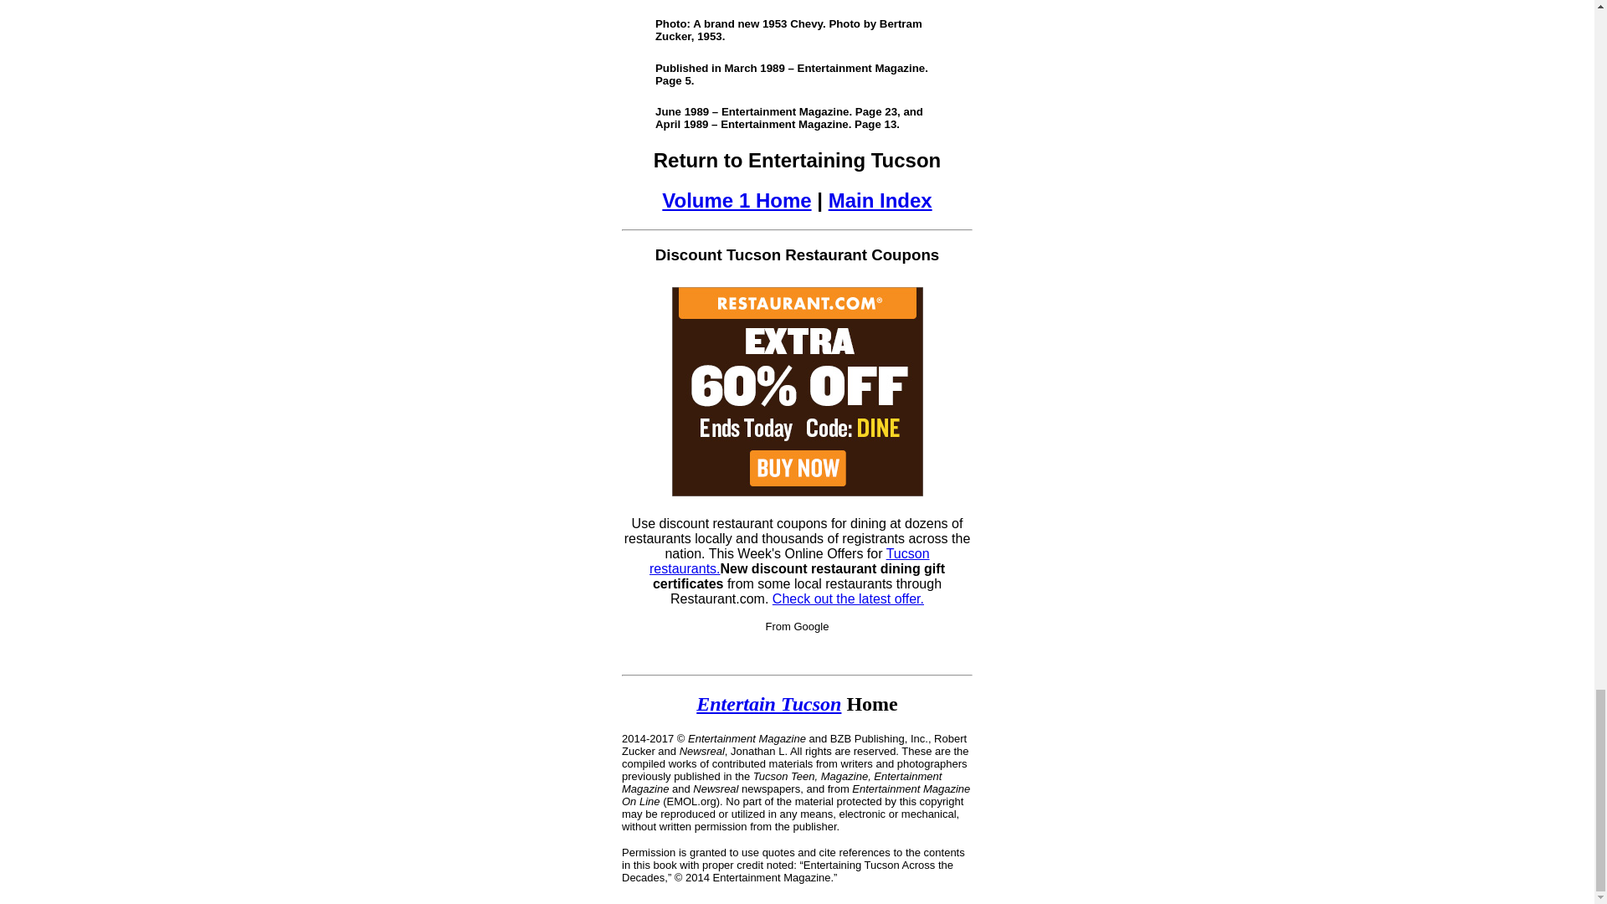 The height and width of the screenshot is (904, 1607). Describe the element at coordinates (881, 199) in the screenshot. I see `Main Index` at that location.